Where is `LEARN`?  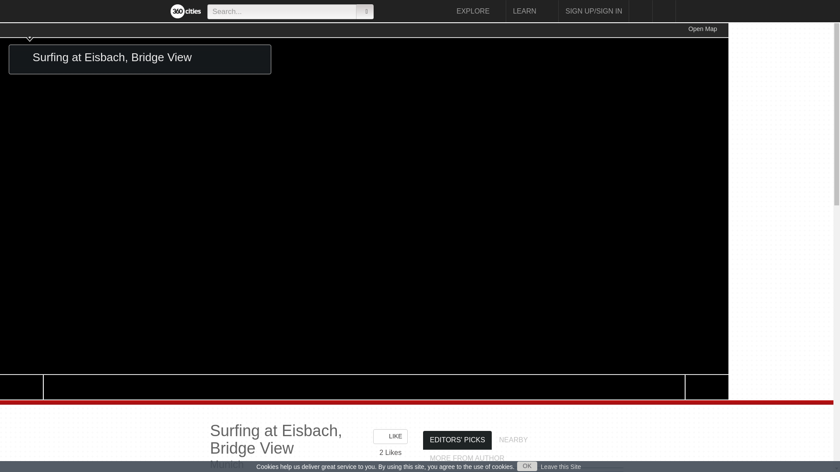 LEARN is located at coordinates (532, 11).